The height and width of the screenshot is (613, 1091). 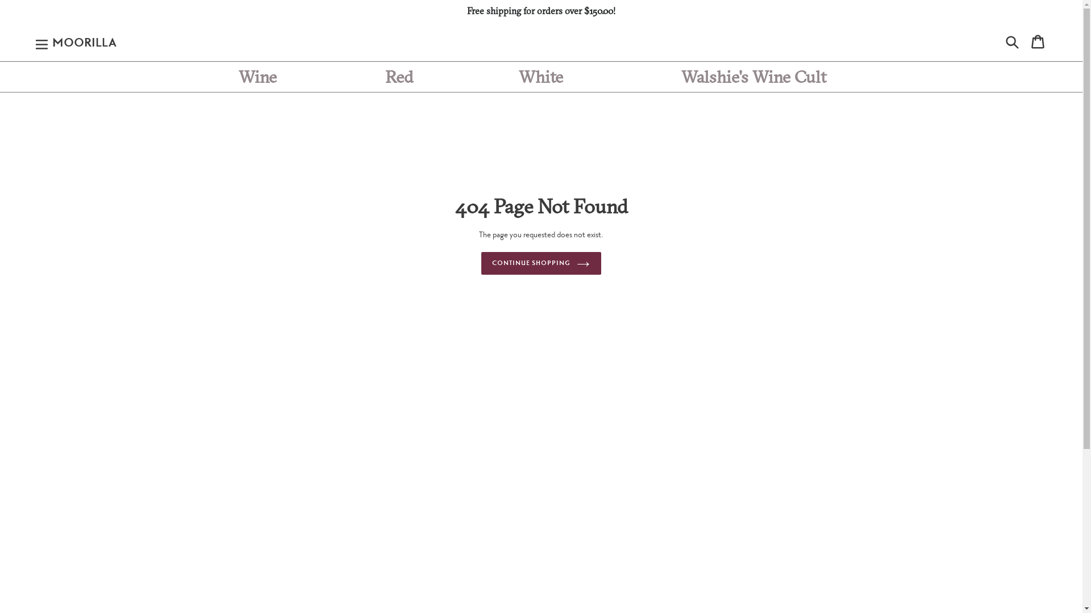 What do you see at coordinates (257, 77) in the screenshot?
I see `Wine` at bounding box center [257, 77].